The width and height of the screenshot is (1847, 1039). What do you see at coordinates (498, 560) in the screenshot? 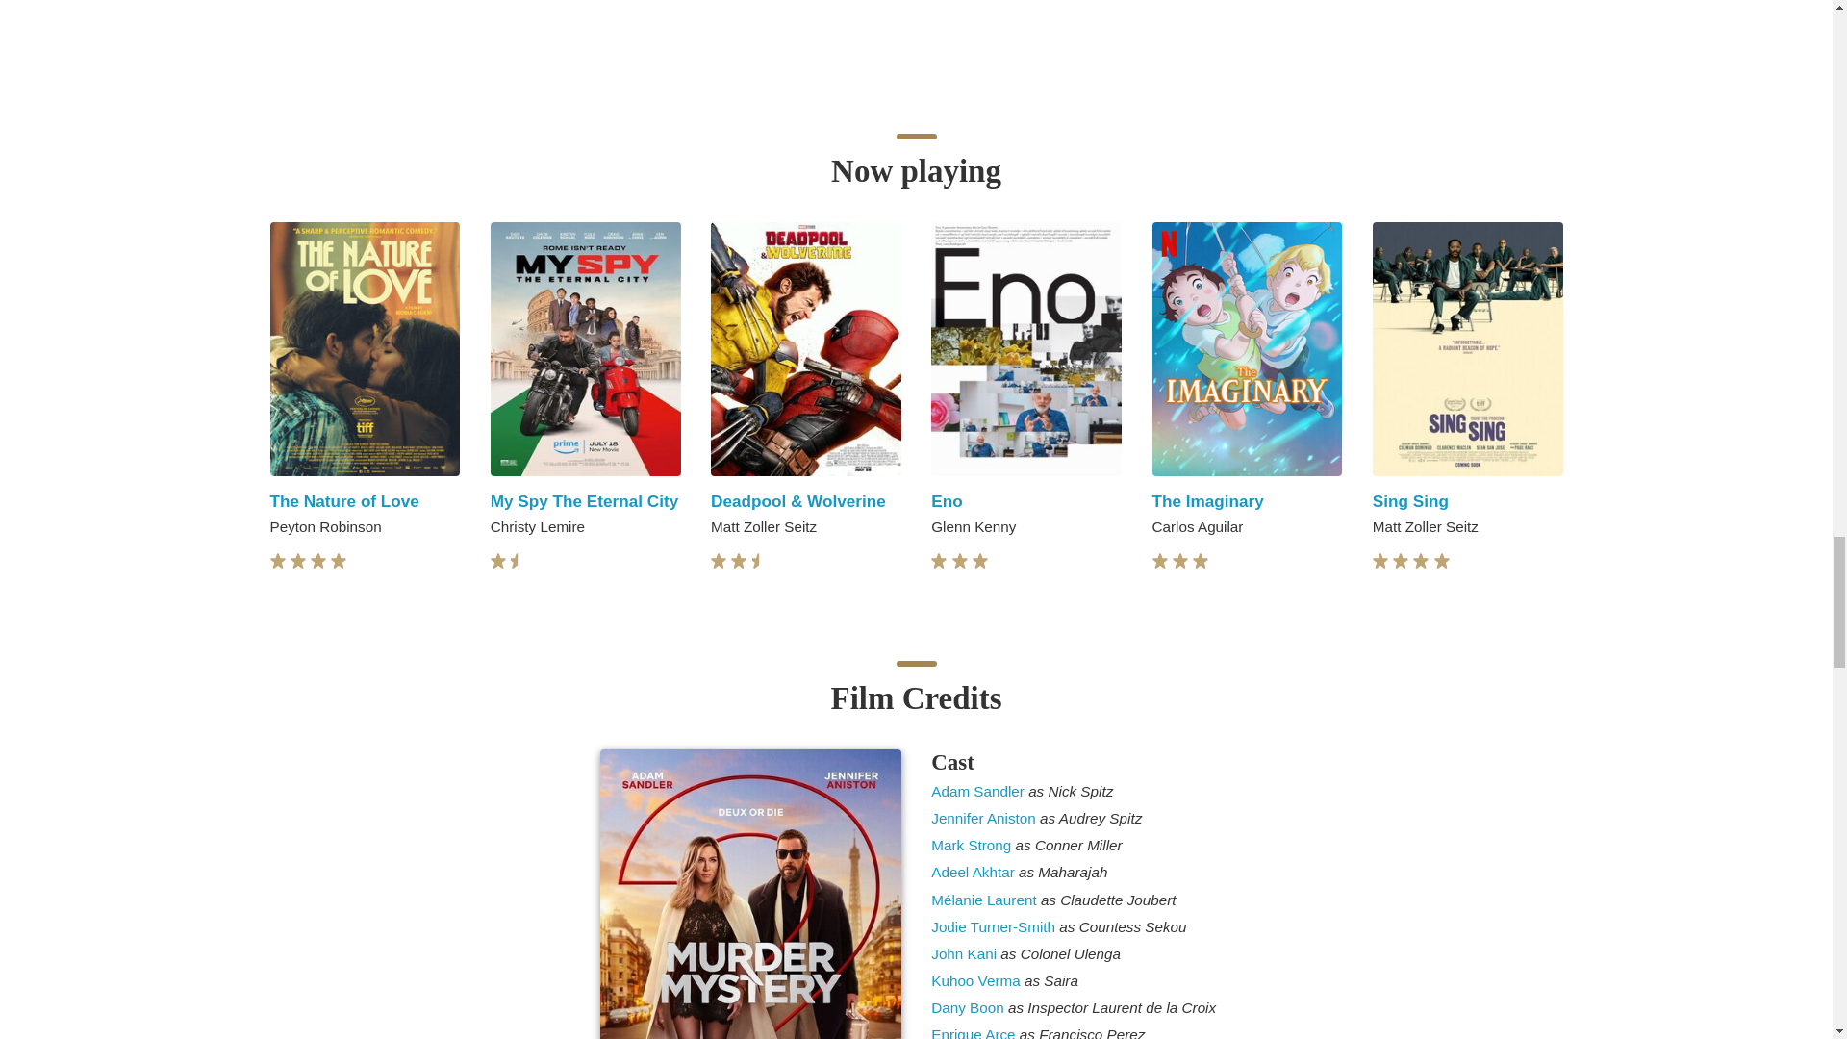
I see `star-full` at bounding box center [498, 560].